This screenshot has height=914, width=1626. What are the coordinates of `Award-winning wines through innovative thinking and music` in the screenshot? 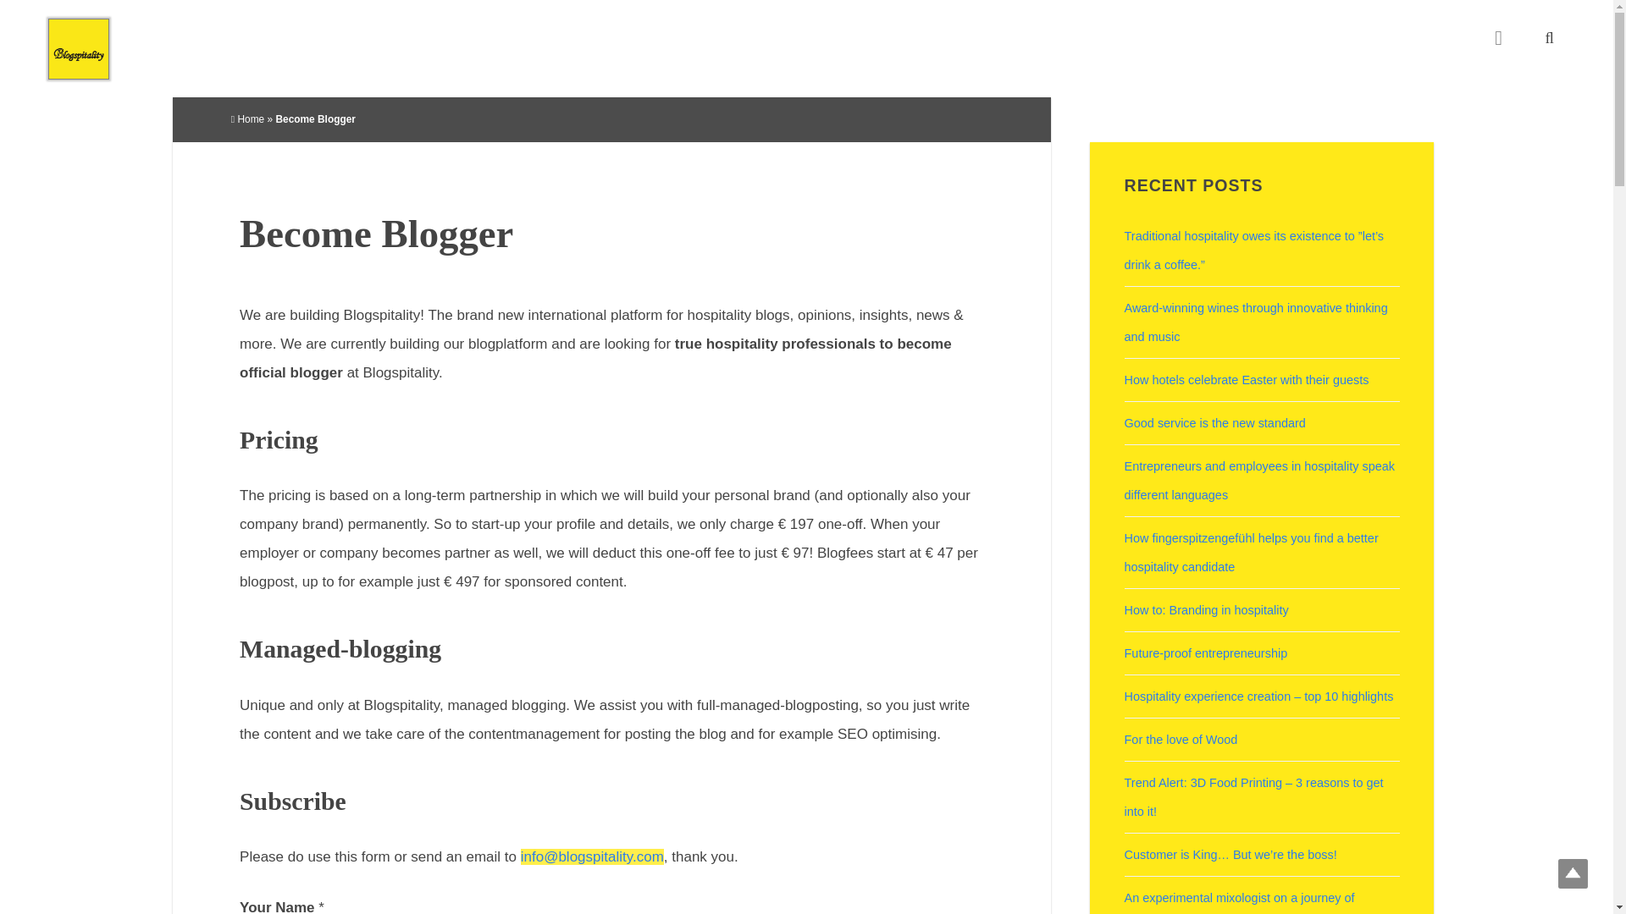 It's located at (1257, 322).